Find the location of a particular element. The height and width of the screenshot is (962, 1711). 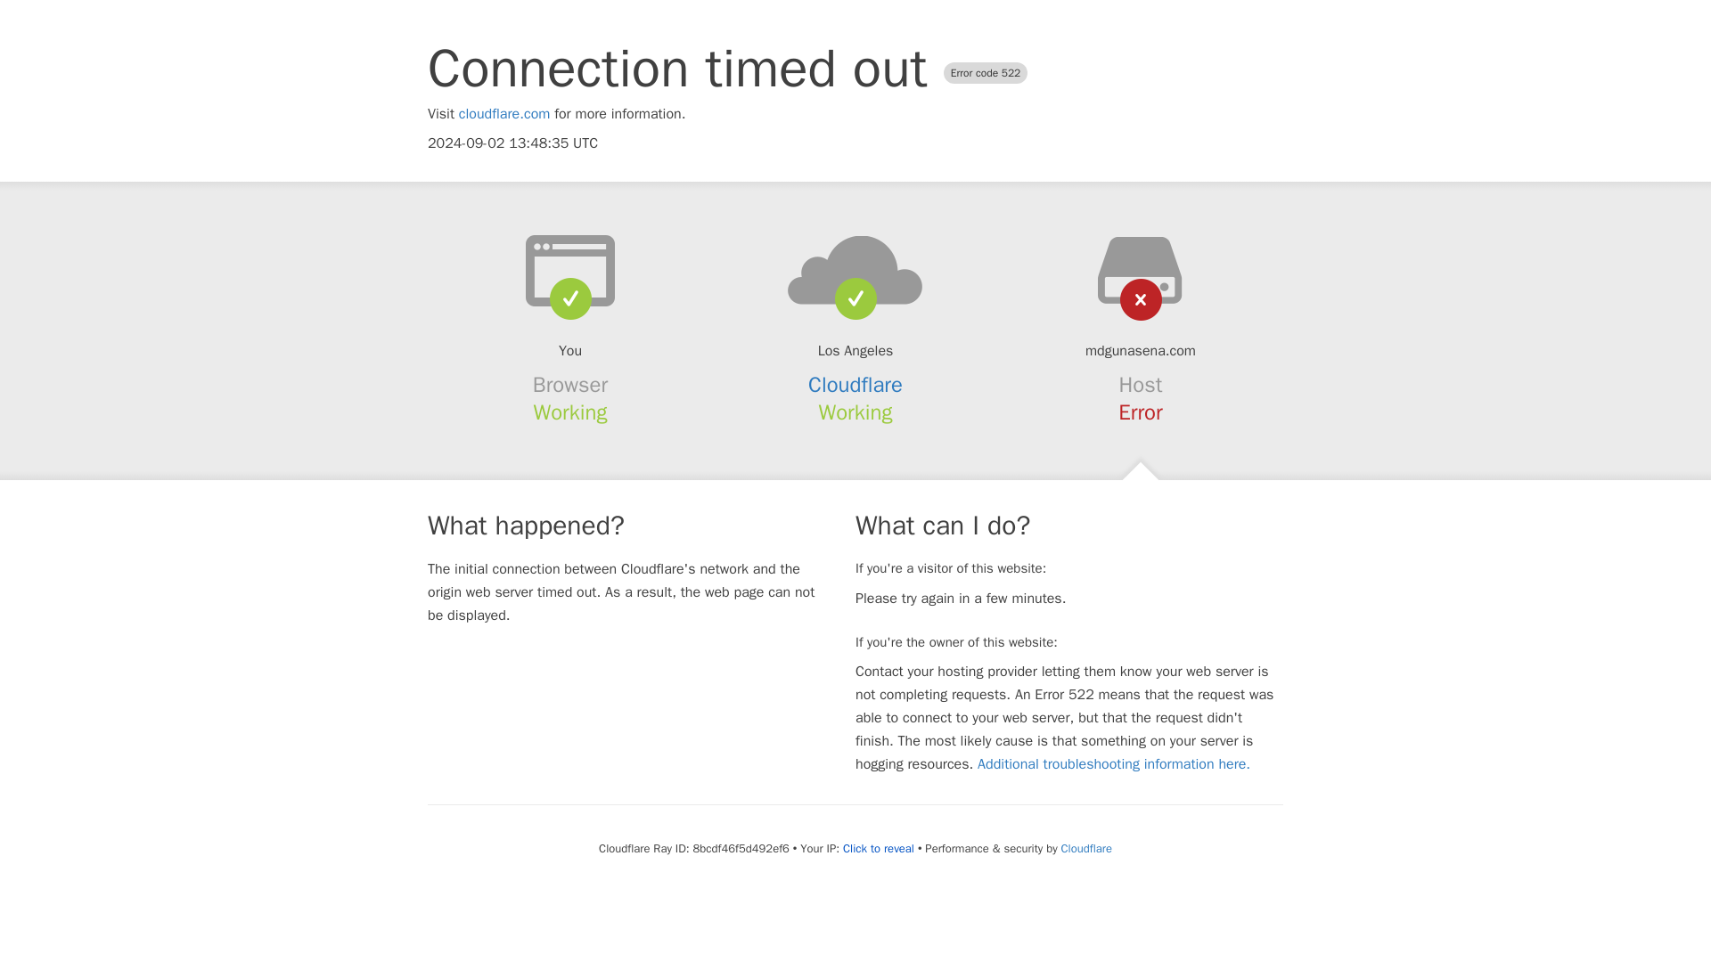

Cloudflare is located at coordinates (1086, 848).